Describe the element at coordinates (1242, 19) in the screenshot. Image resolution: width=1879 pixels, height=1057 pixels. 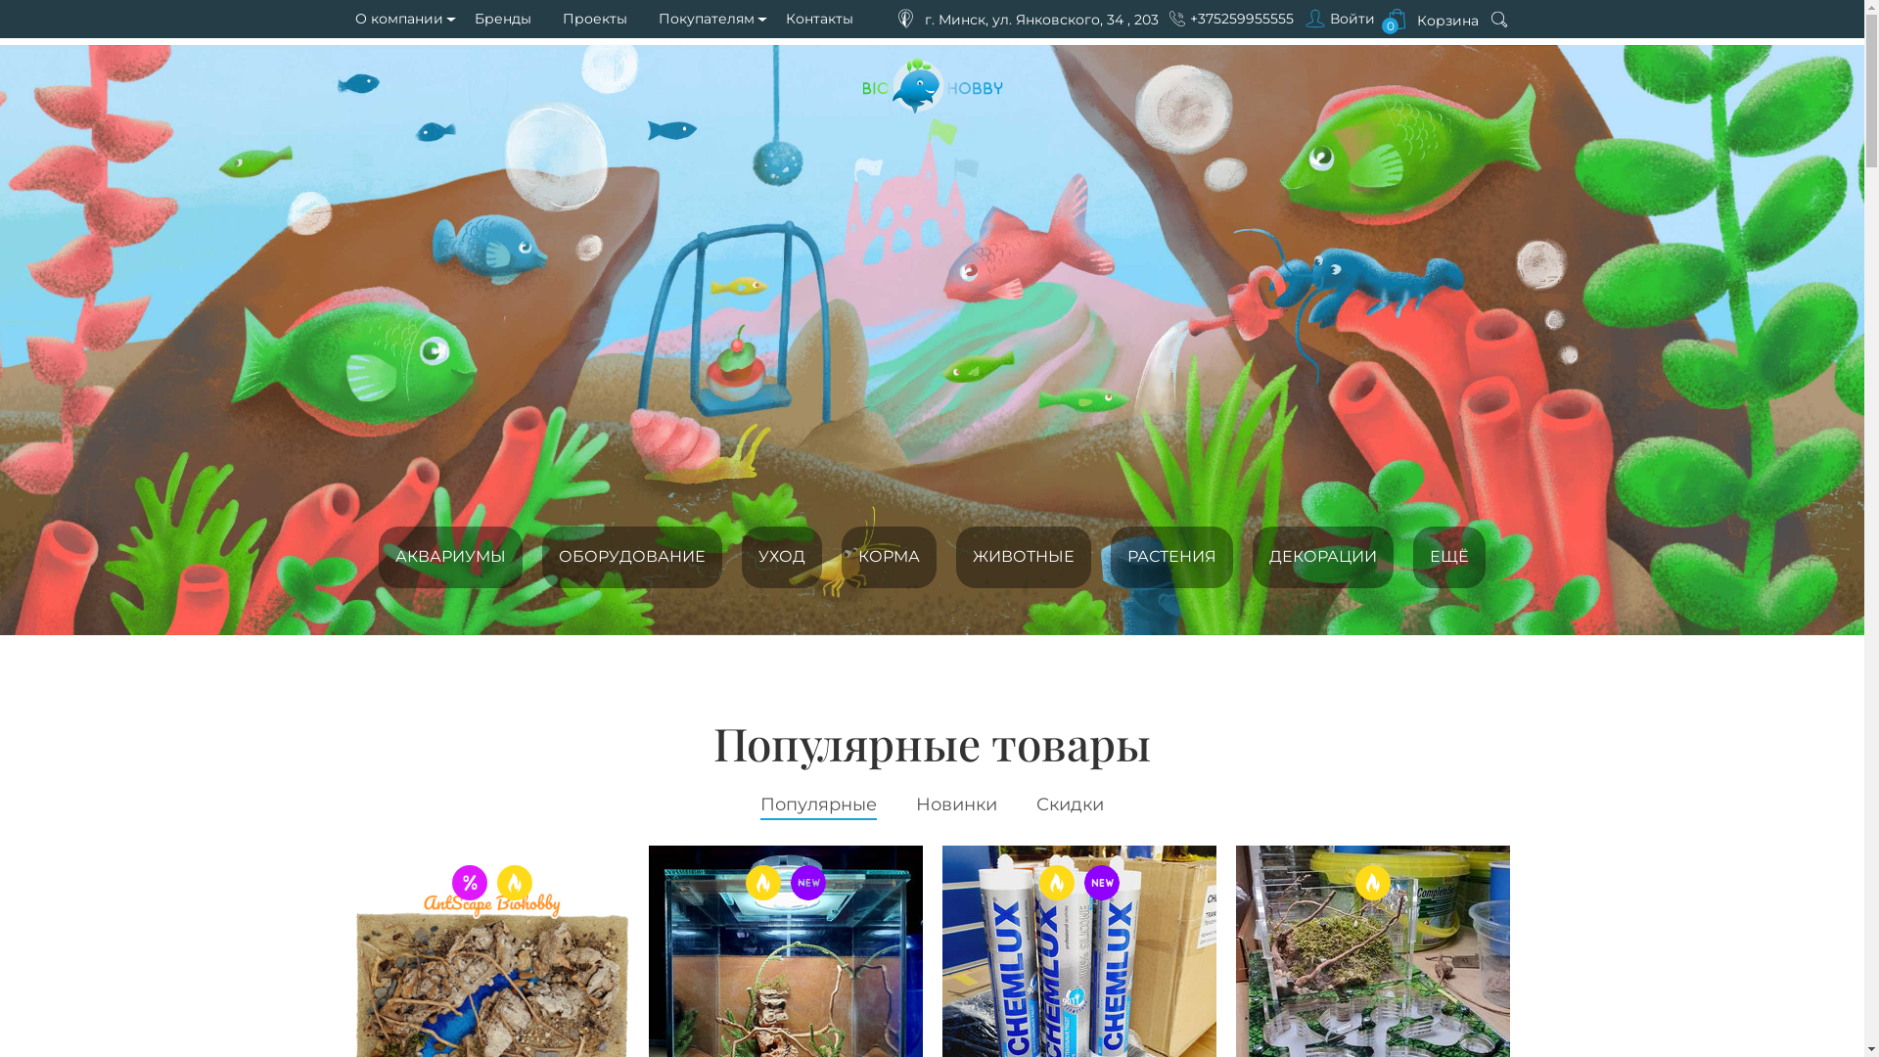
I see `+375259955555` at that location.